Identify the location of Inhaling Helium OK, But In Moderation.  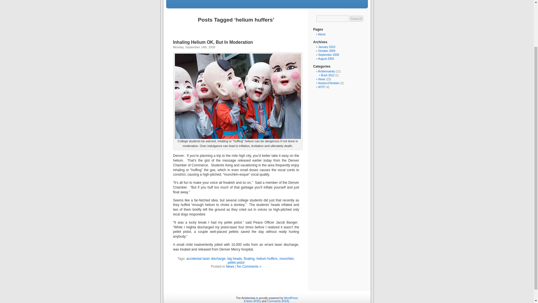
(213, 42).